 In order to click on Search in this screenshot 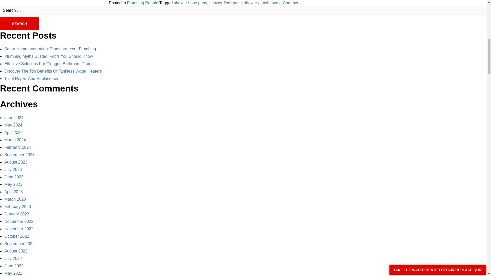, I will do `click(19, 24)`.